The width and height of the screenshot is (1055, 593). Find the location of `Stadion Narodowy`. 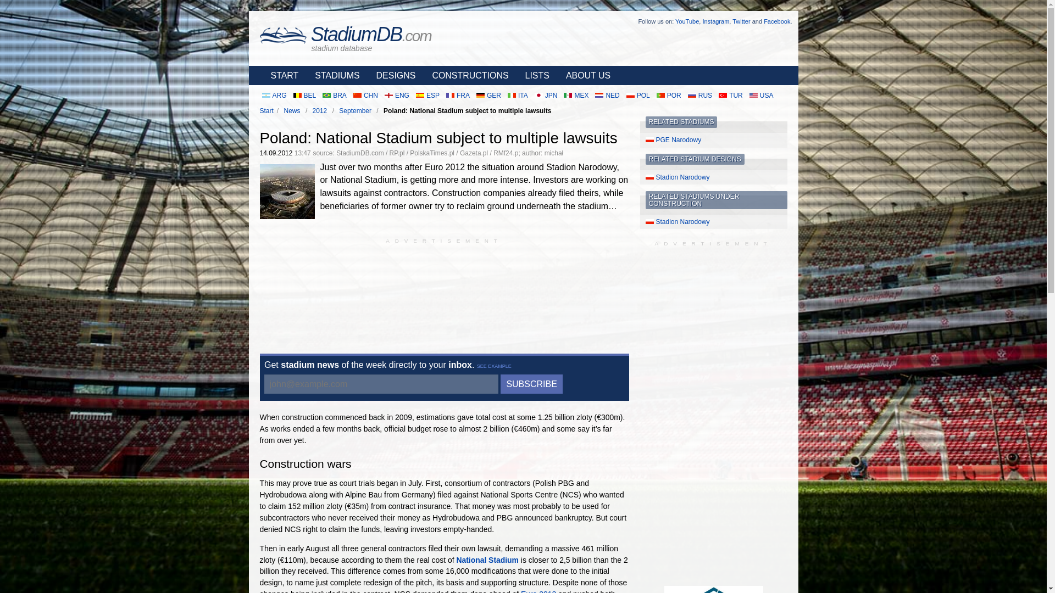

Stadion Narodowy is located at coordinates (713, 221).